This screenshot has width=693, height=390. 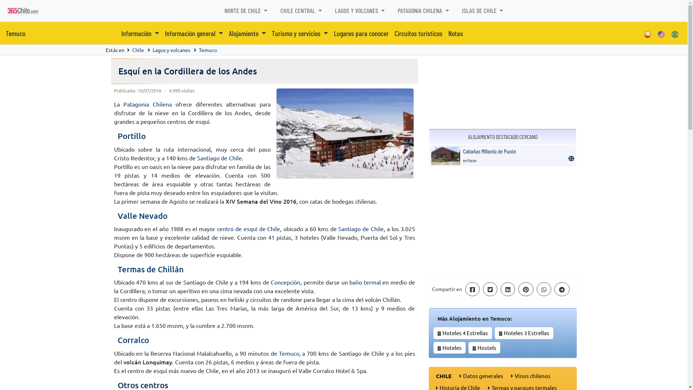 I want to click on Corralco, so click(x=134, y=340).